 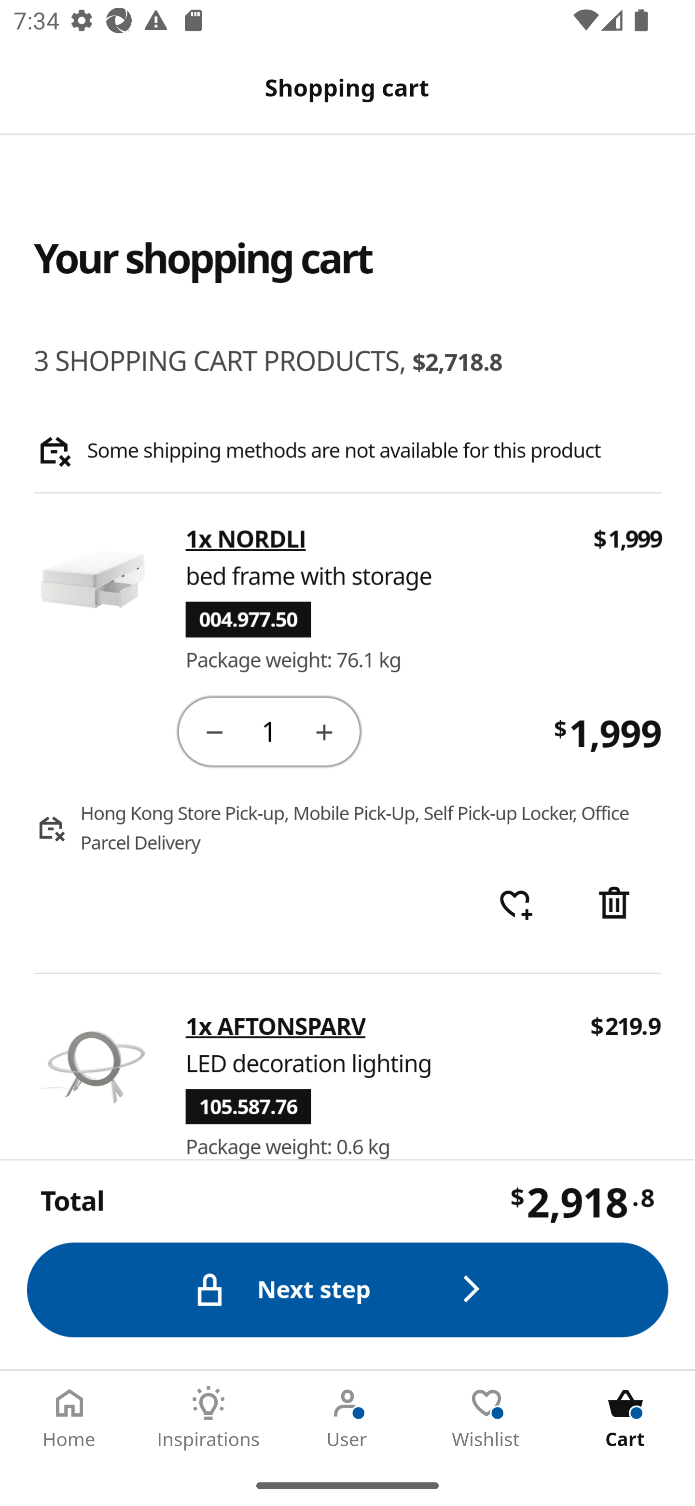 I want to click on  , so click(x=515, y=905).